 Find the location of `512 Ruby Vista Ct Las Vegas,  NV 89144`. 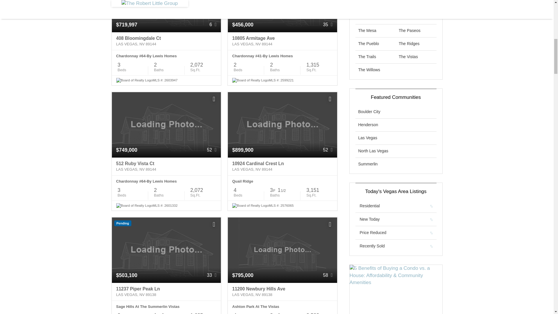

512 Ruby Vista Ct Las Vegas,  NV 89144 is located at coordinates (166, 166).